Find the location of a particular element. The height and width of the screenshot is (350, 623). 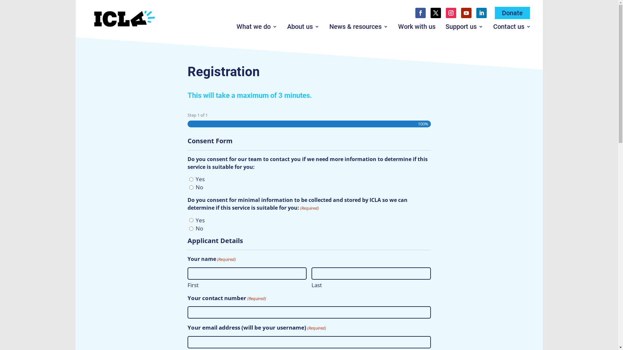

What we do is located at coordinates (257, 28).